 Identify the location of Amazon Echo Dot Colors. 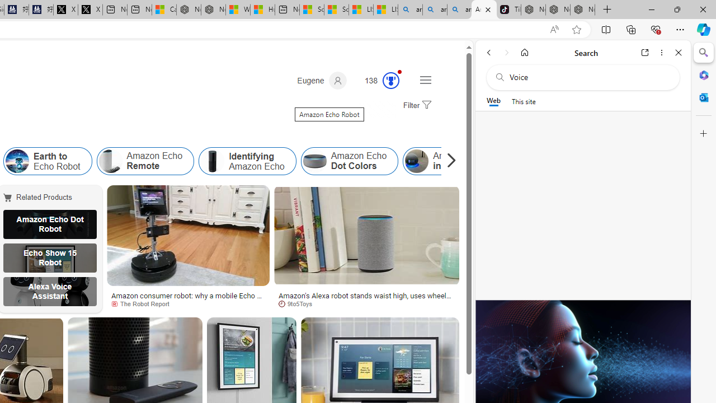
(349, 161).